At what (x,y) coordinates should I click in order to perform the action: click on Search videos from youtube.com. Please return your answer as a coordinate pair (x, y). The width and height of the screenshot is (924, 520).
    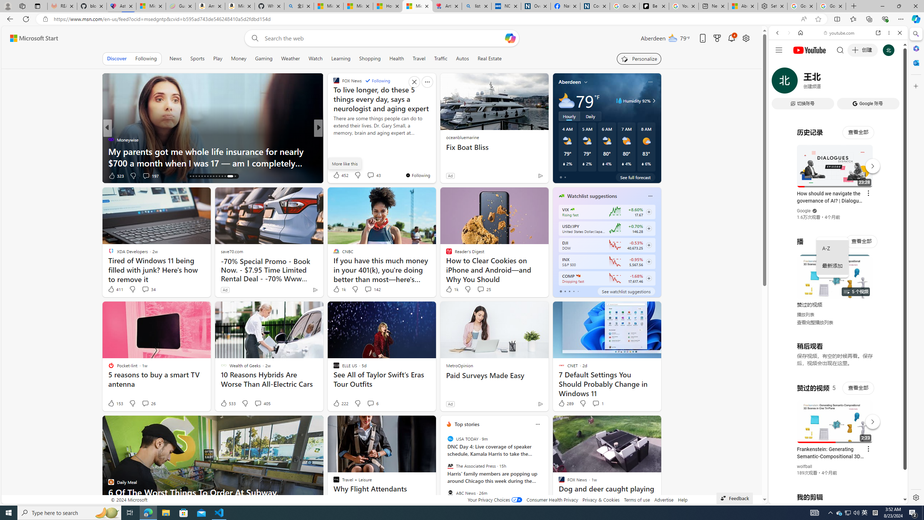
    Looking at the image, I should click on (825, 238).